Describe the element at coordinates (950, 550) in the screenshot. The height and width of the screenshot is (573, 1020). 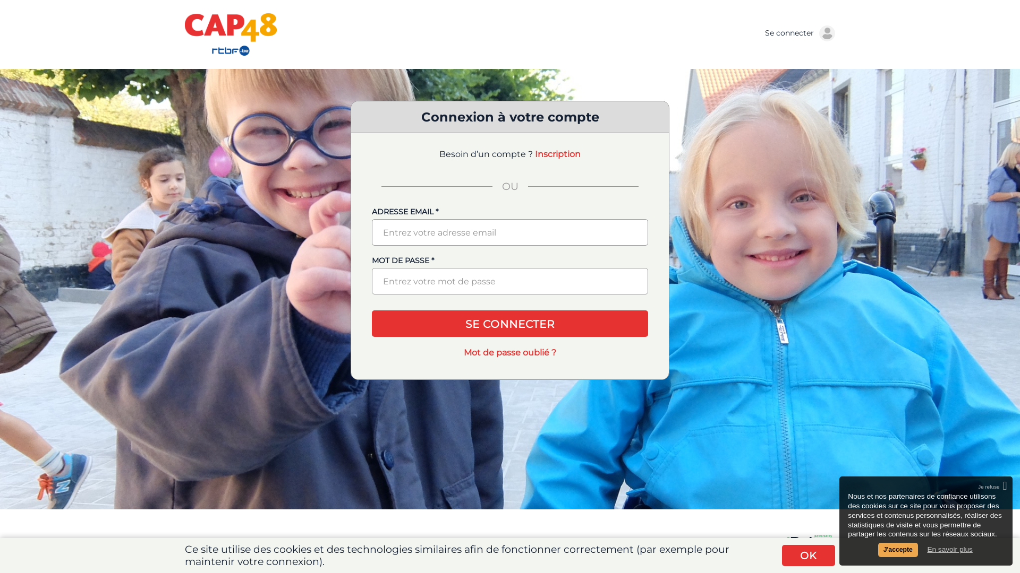
I see `En savoir plus` at that location.